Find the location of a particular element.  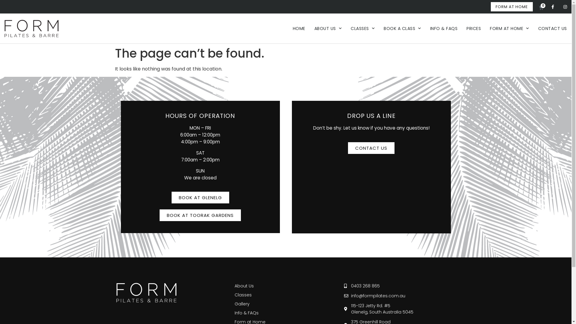

PRICES is located at coordinates (474, 28).